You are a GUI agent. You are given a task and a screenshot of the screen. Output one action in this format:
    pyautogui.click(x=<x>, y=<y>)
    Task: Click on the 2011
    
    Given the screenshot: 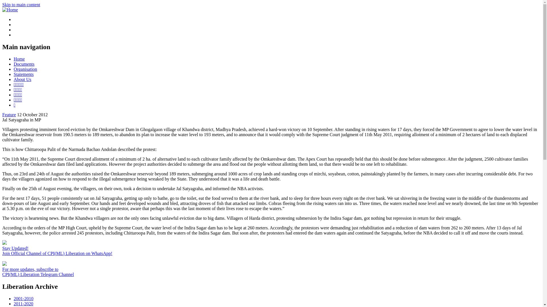 What is the action you would take?
    pyautogui.click(x=30, y=306)
    